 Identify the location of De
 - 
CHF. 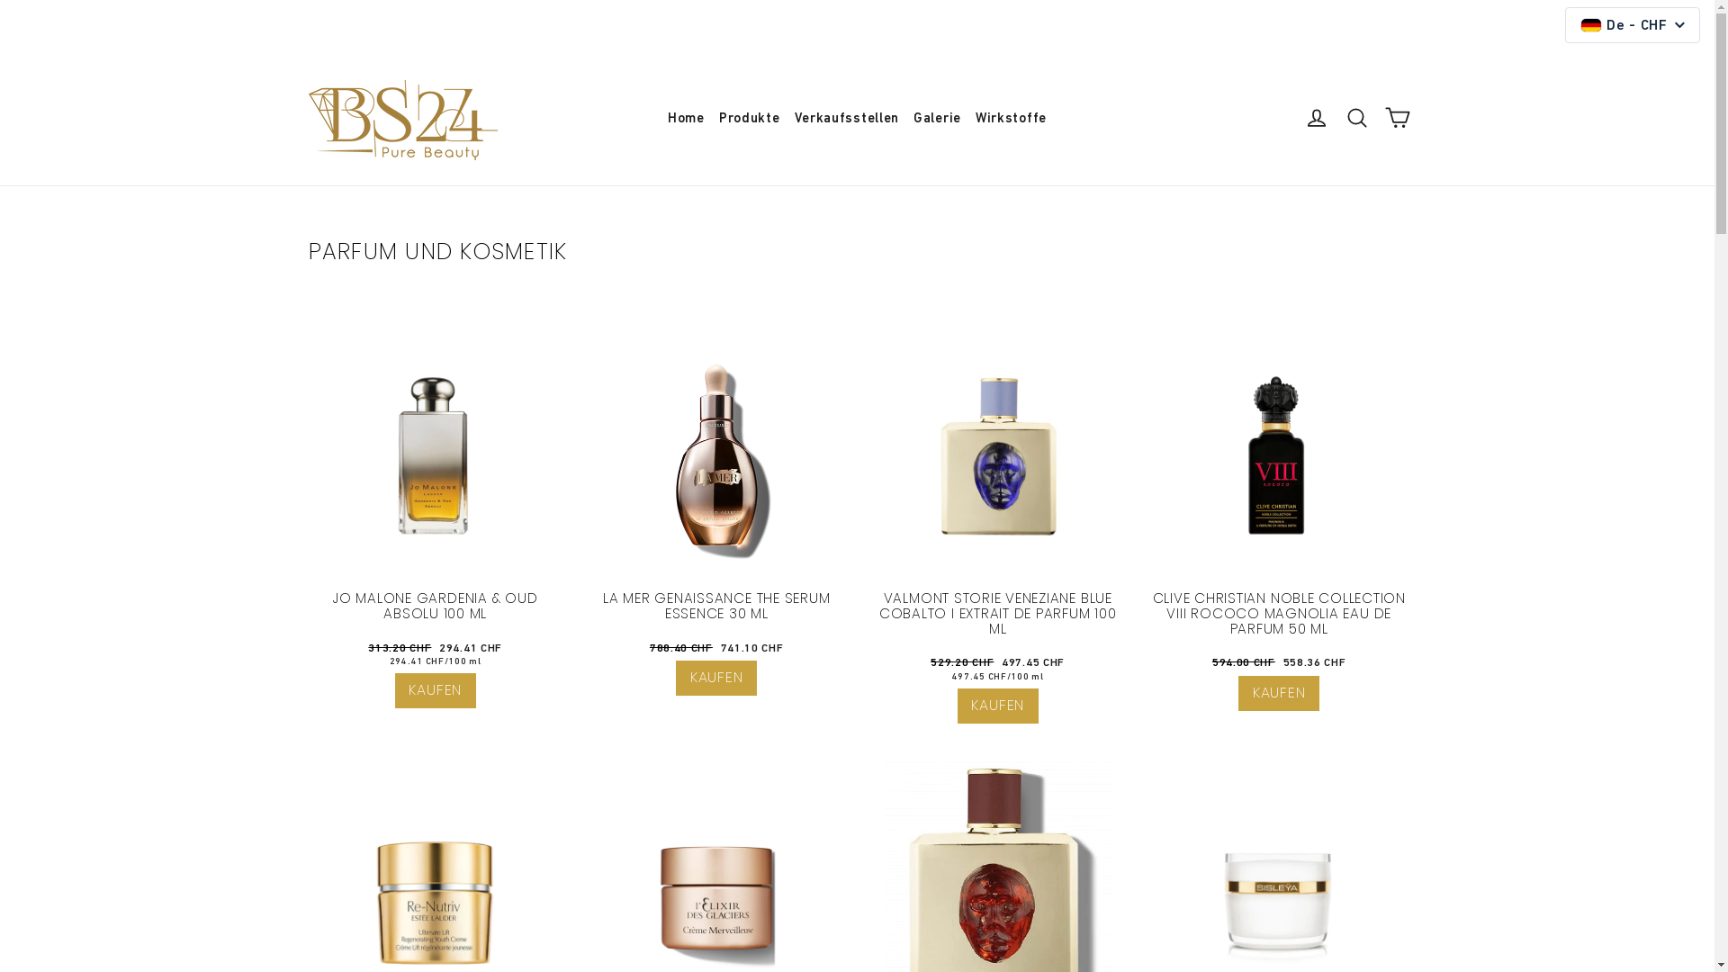
(1633, 25).